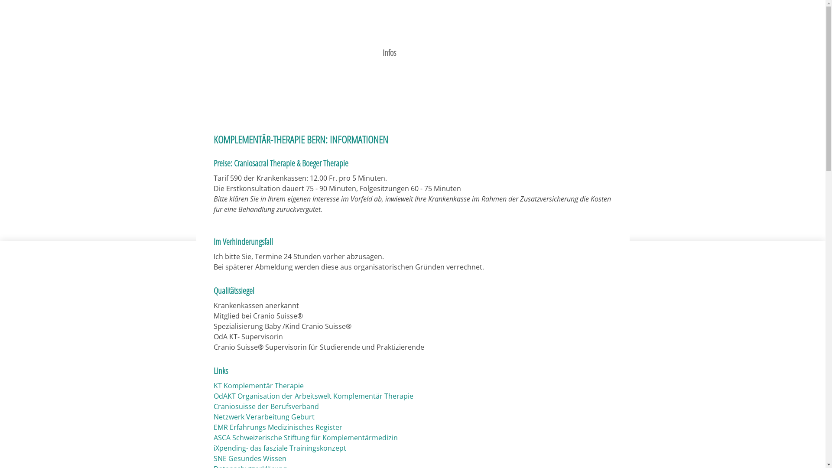 This screenshot has width=832, height=468. Describe the element at coordinates (277, 427) in the screenshot. I see `EMR Erfahrungs Medizinisches Register` at that location.